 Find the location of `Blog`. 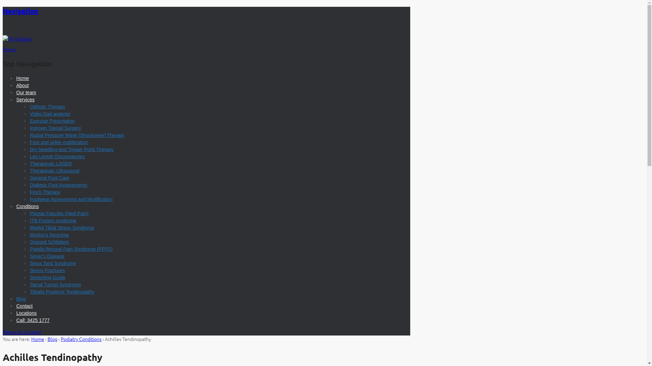

Blog is located at coordinates (21, 299).